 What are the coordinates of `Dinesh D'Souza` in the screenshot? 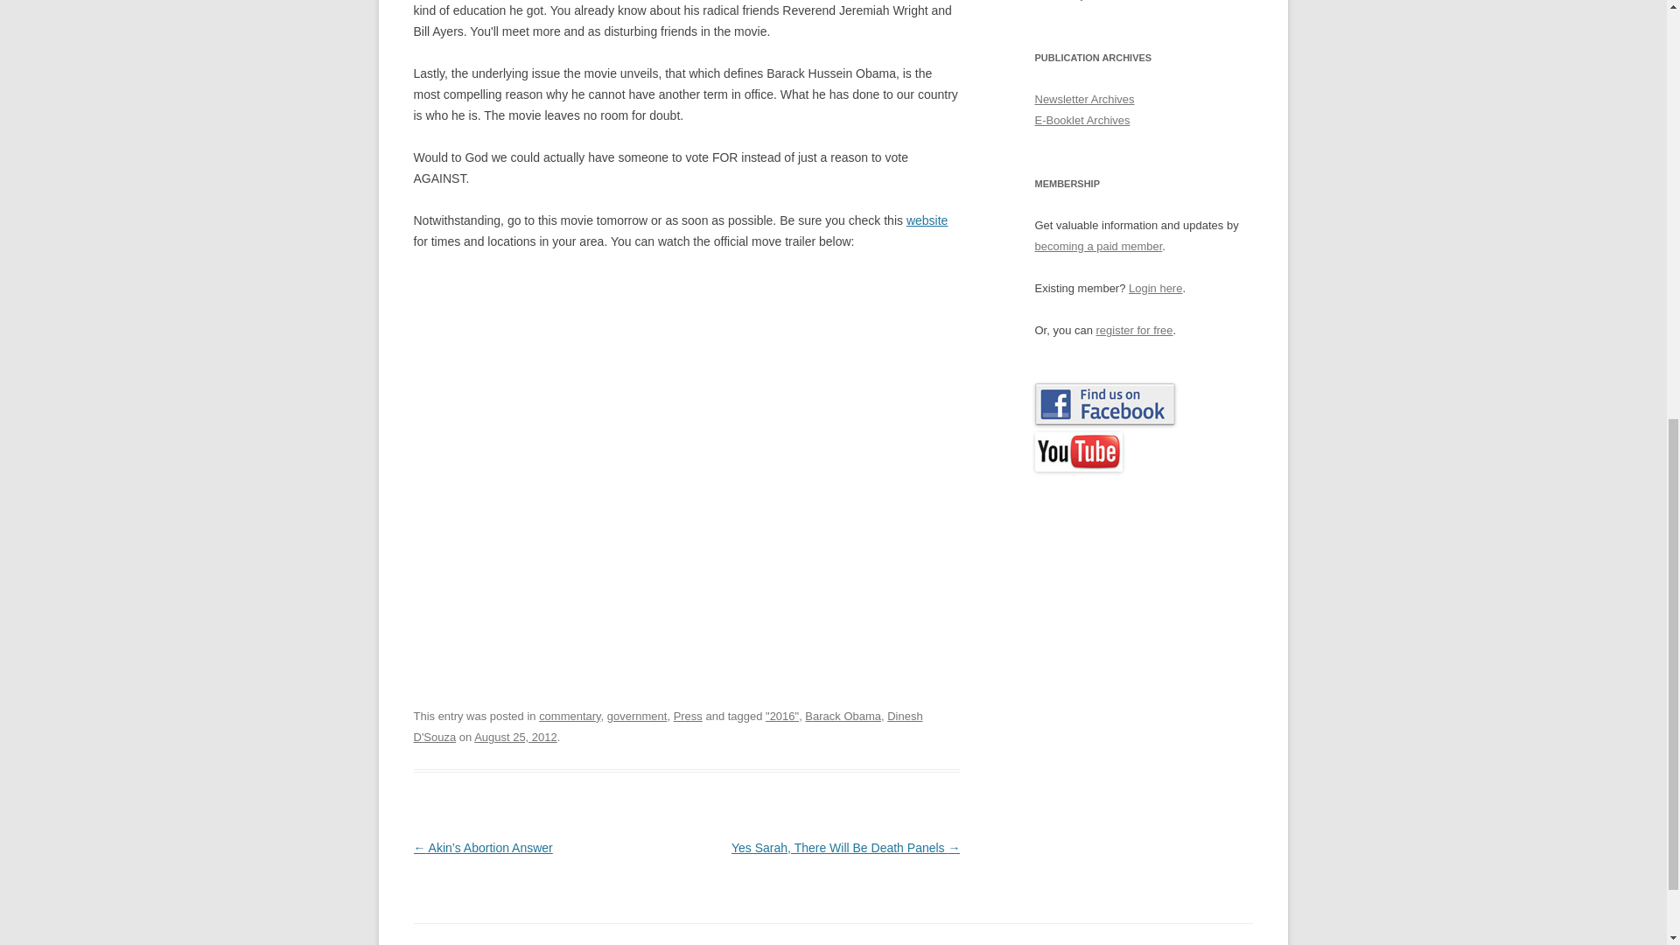 It's located at (668, 726).